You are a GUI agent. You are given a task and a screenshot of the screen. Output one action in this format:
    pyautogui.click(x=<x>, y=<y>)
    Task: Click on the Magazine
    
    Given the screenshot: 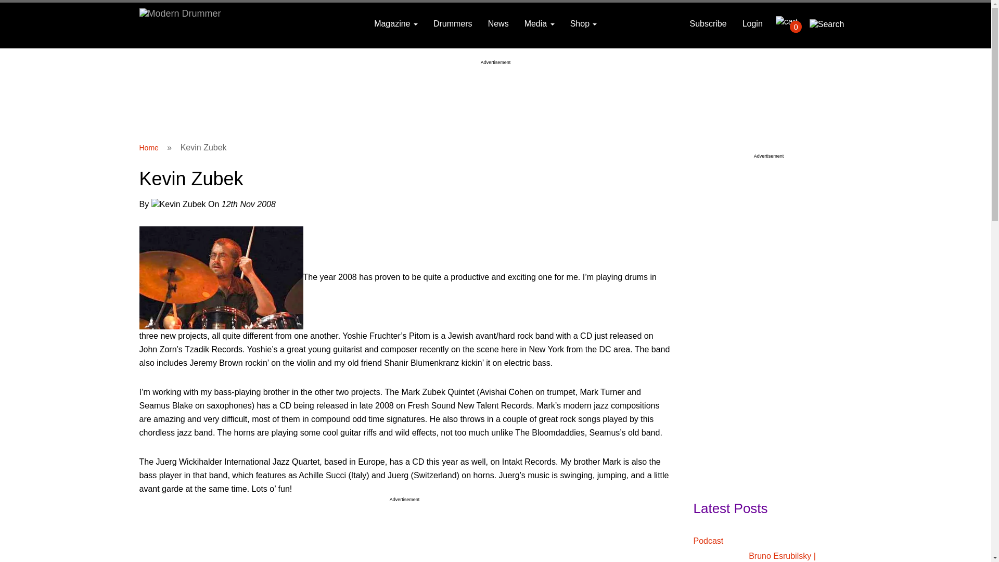 What is the action you would take?
    pyautogui.click(x=395, y=24)
    